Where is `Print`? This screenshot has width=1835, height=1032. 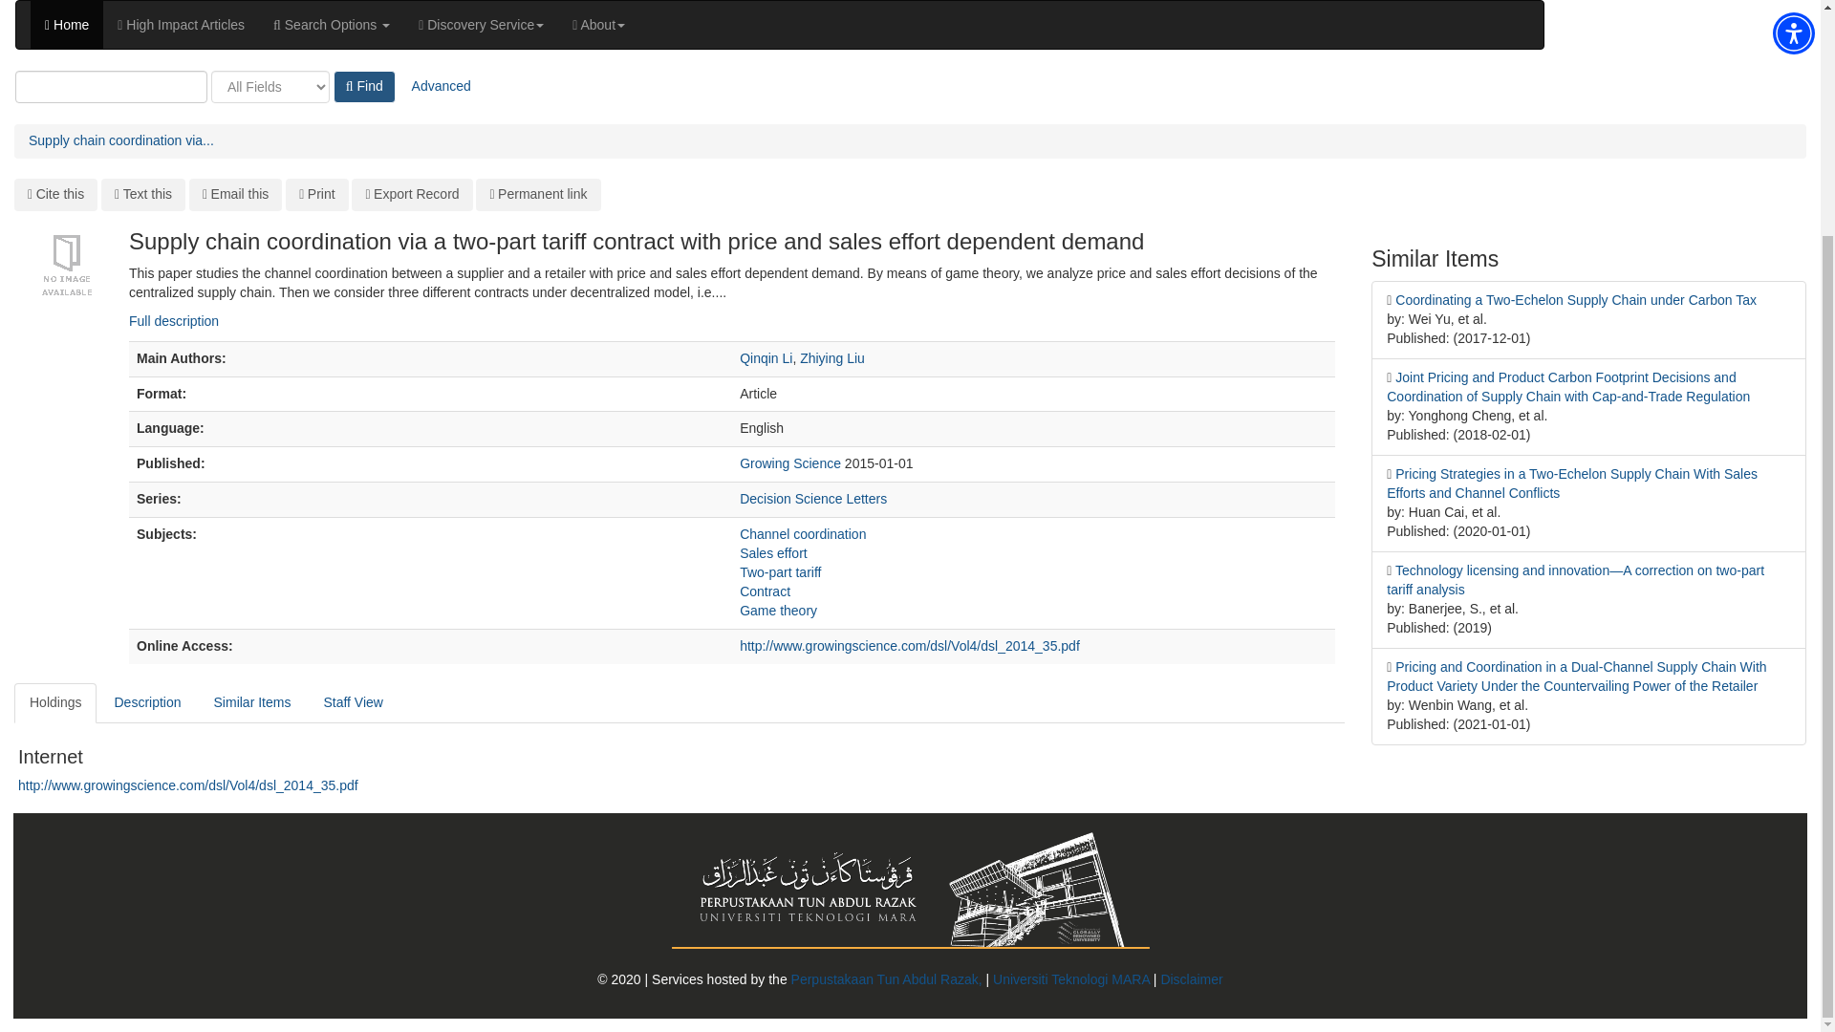 Print is located at coordinates (317, 195).